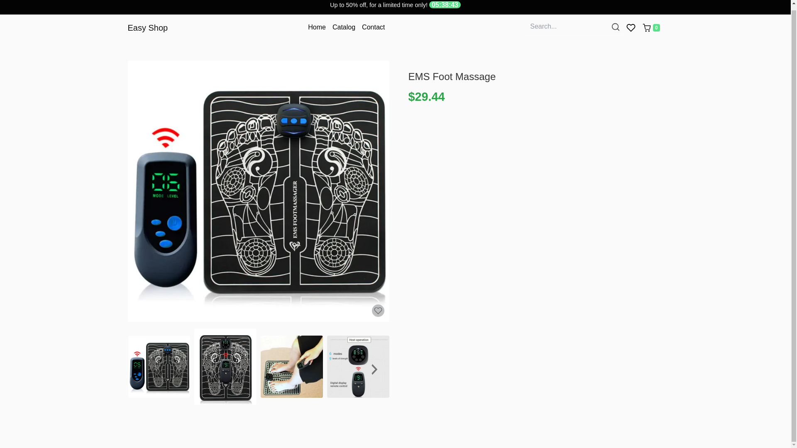 This screenshot has width=797, height=448. What do you see at coordinates (651, 27) in the screenshot?
I see `0` at bounding box center [651, 27].